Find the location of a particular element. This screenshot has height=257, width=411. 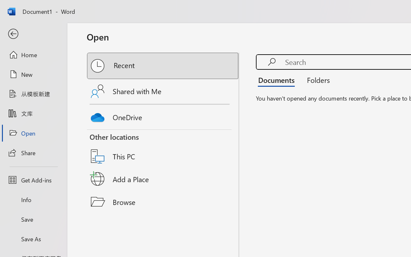

Documents is located at coordinates (278, 80).